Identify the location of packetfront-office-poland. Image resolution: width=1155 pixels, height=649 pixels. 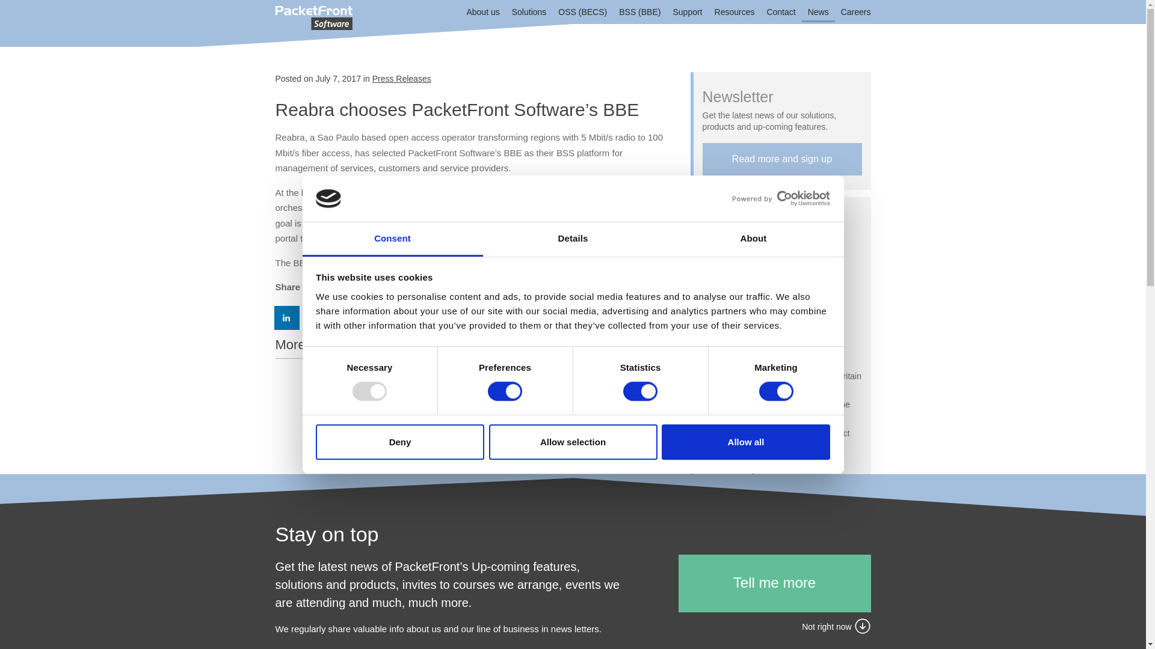
(576, 419).